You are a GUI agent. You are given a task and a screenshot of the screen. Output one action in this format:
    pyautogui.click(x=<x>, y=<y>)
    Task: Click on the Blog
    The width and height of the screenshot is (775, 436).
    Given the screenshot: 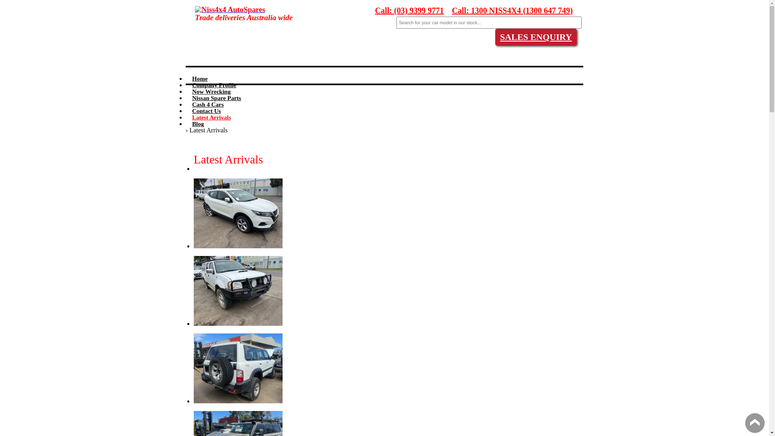 What is the action you would take?
    pyautogui.click(x=195, y=124)
    